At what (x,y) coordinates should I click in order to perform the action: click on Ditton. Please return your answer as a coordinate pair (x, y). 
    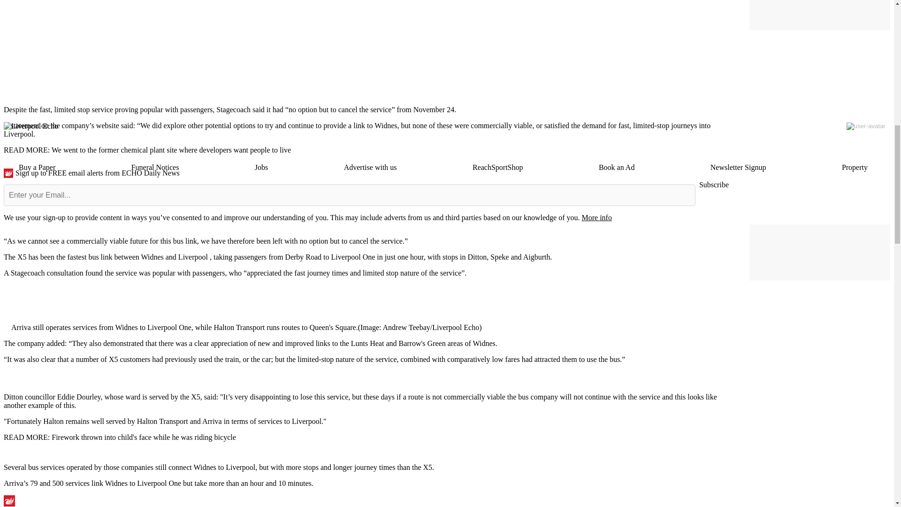
    Looking at the image, I should click on (13, 397).